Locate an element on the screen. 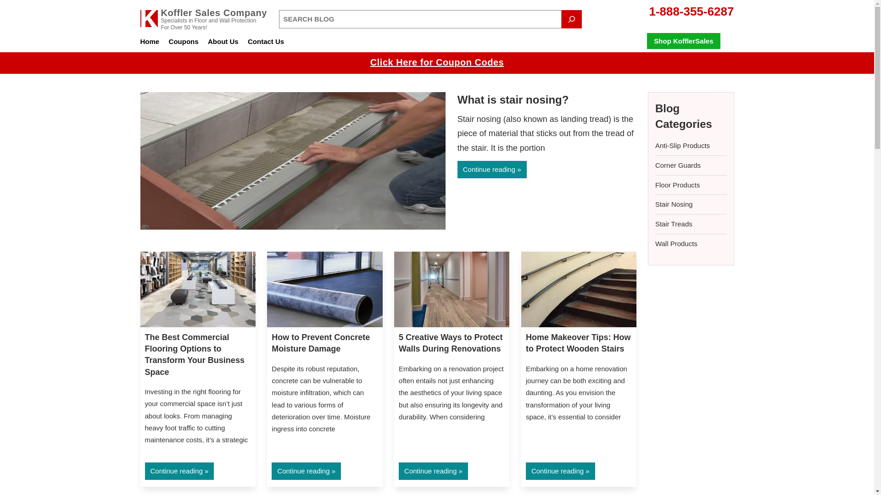  How to Prevent Concrete Moisture Damage 11 is located at coordinates (324, 289).